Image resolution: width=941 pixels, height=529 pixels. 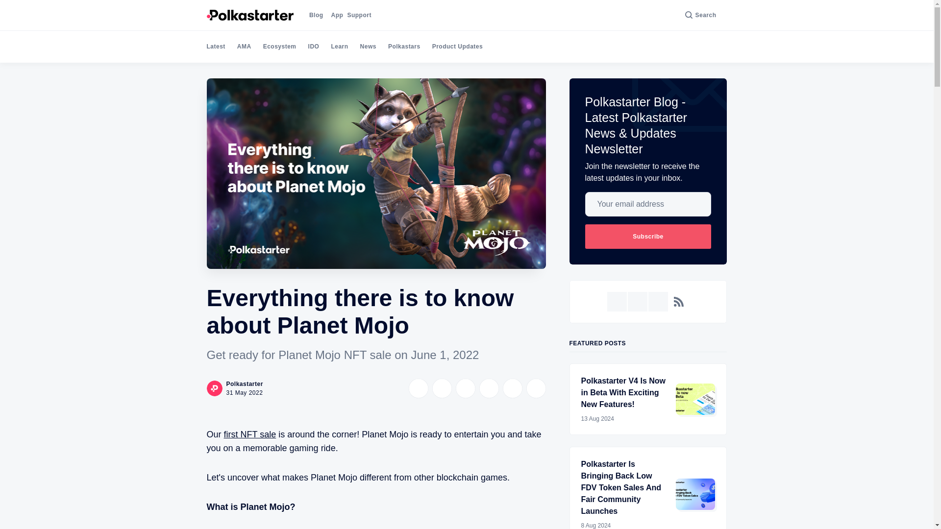 What do you see at coordinates (279, 46) in the screenshot?
I see `Ecosystem` at bounding box center [279, 46].